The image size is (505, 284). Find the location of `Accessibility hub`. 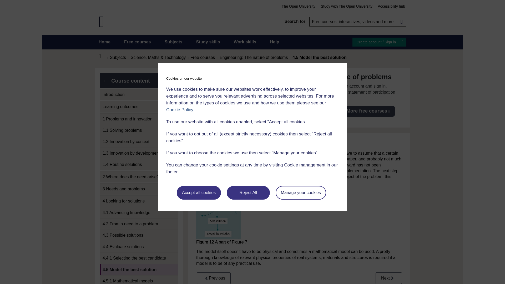

Accessibility hub is located at coordinates (391, 6).